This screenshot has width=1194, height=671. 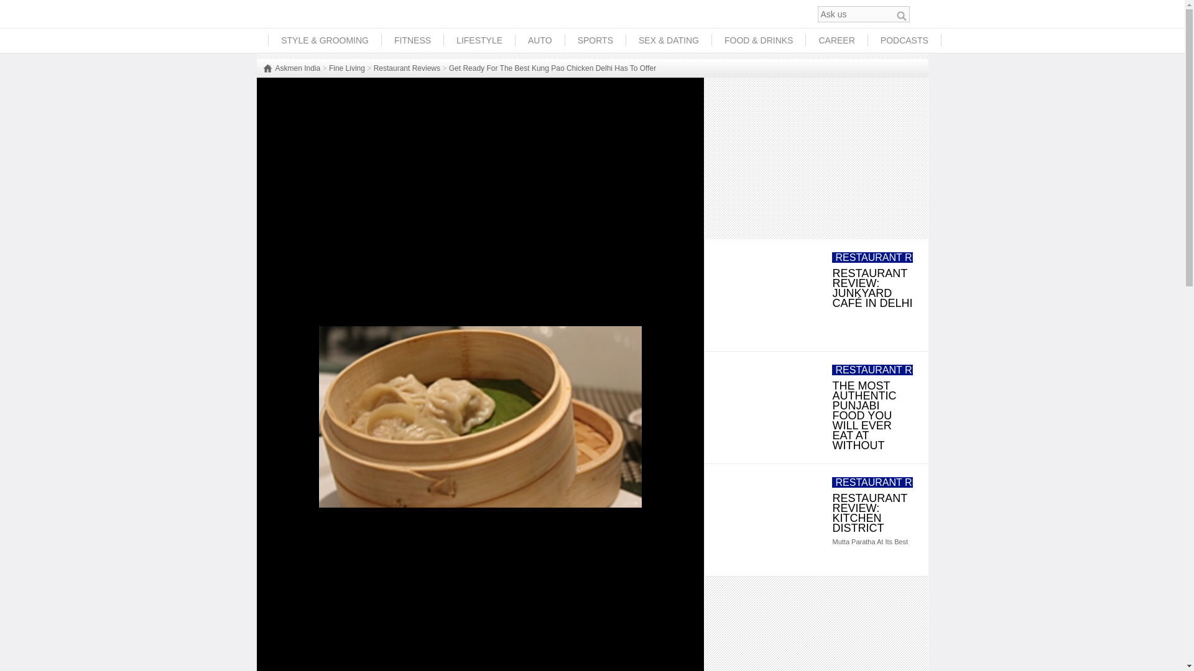 What do you see at coordinates (836, 40) in the screenshot?
I see `CAREER` at bounding box center [836, 40].